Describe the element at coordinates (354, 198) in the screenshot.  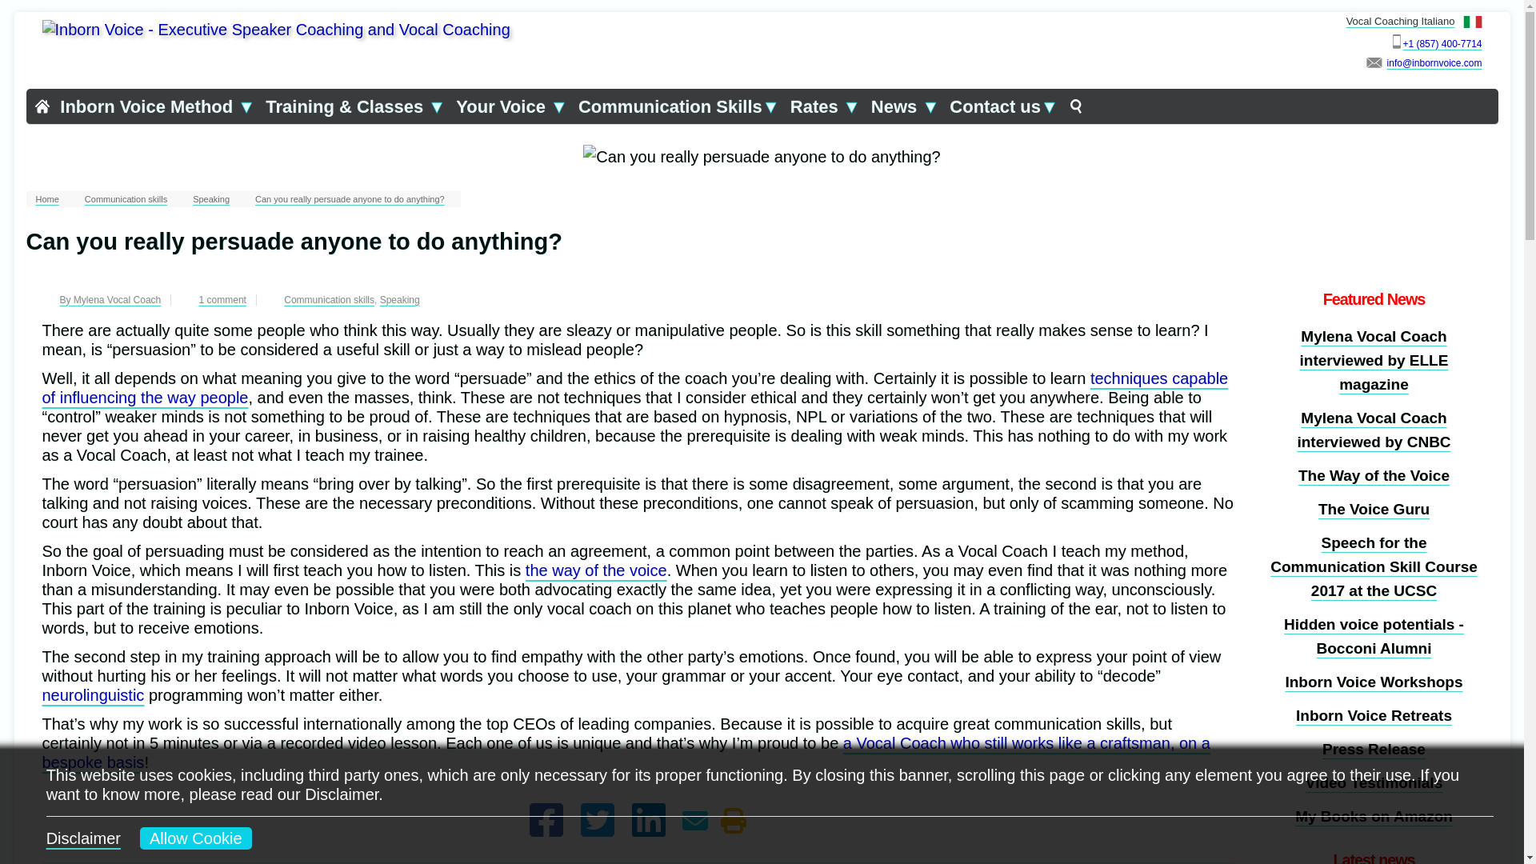
I see `Can you really persuade anyone to do anything?` at that location.